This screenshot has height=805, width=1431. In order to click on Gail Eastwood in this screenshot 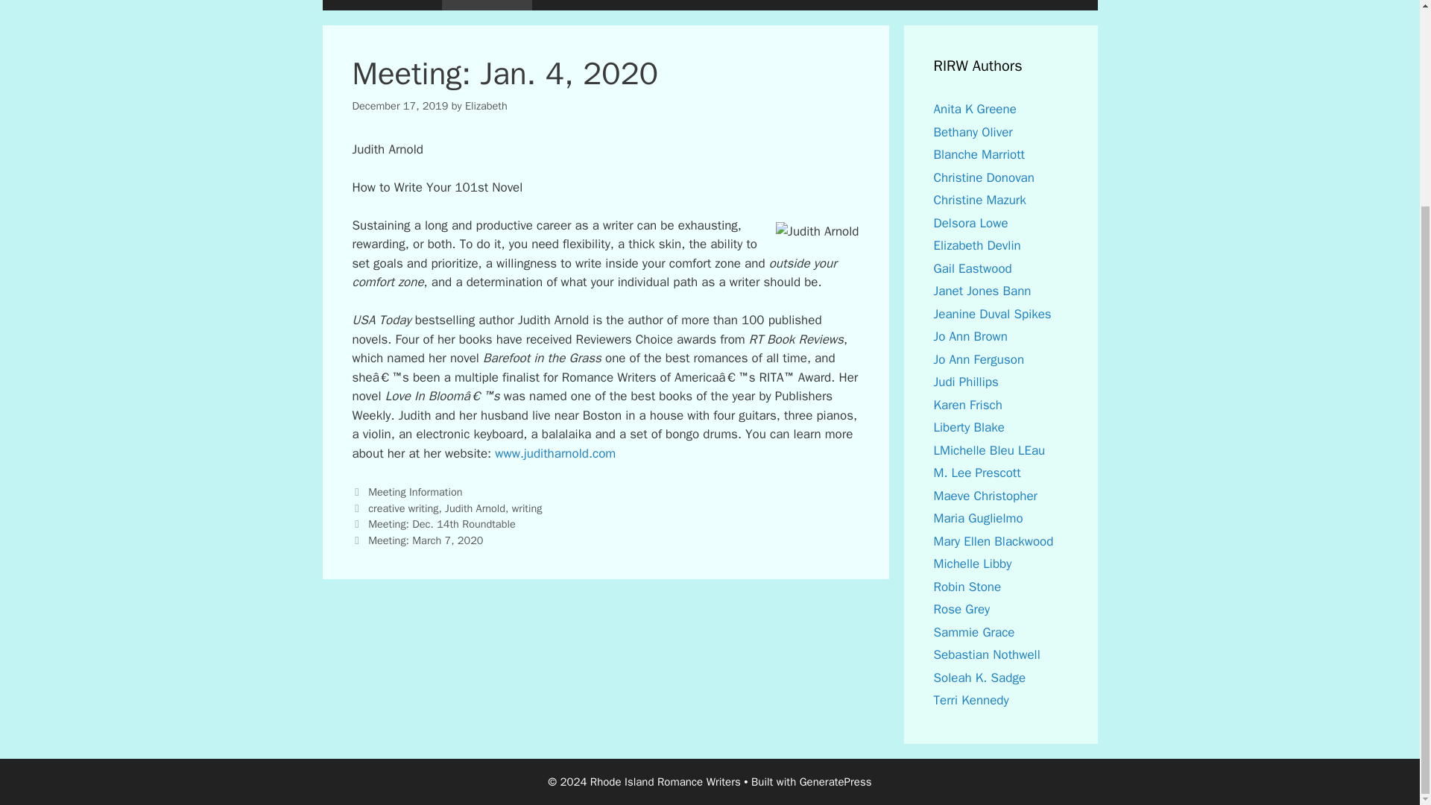, I will do `click(972, 268)`.